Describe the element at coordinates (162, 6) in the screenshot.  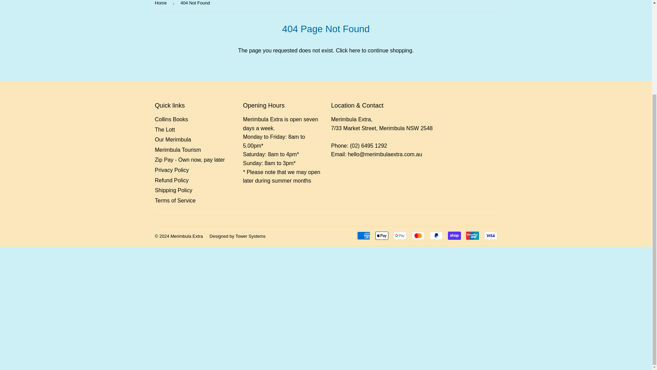
I see `Back to the frontpage` at that location.